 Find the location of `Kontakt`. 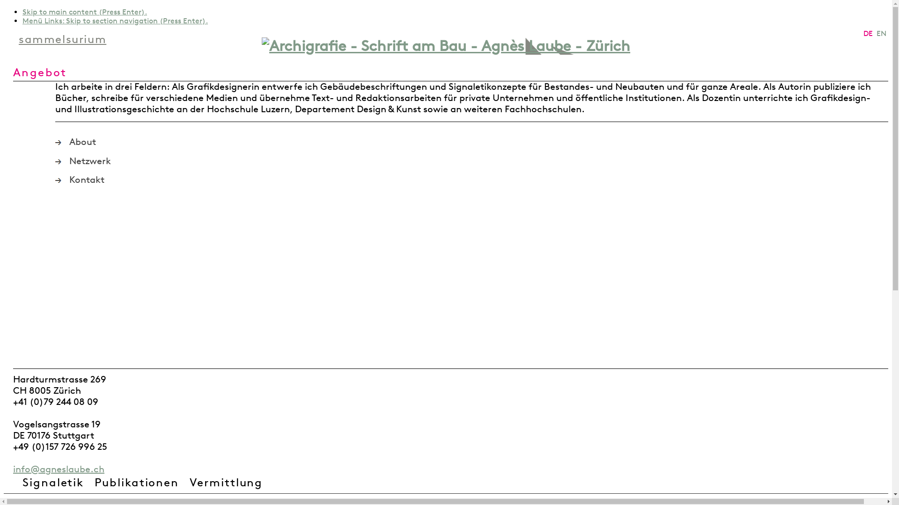

Kontakt is located at coordinates (456, 180).